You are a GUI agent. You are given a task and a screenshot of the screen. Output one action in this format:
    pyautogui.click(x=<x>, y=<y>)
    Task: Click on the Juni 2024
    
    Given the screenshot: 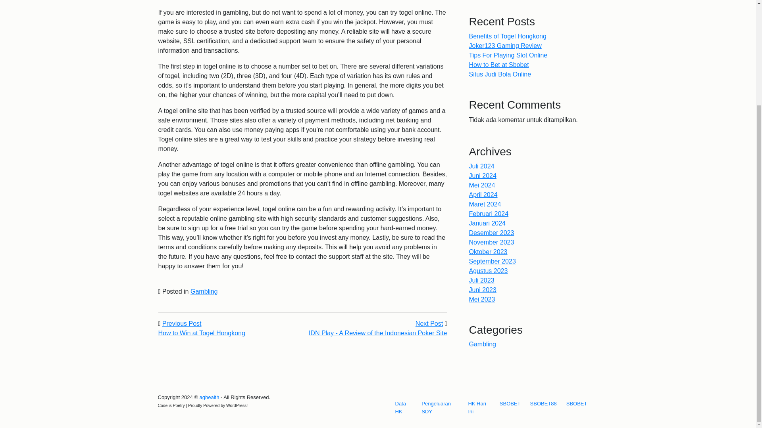 What is the action you would take?
    pyautogui.click(x=483, y=176)
    